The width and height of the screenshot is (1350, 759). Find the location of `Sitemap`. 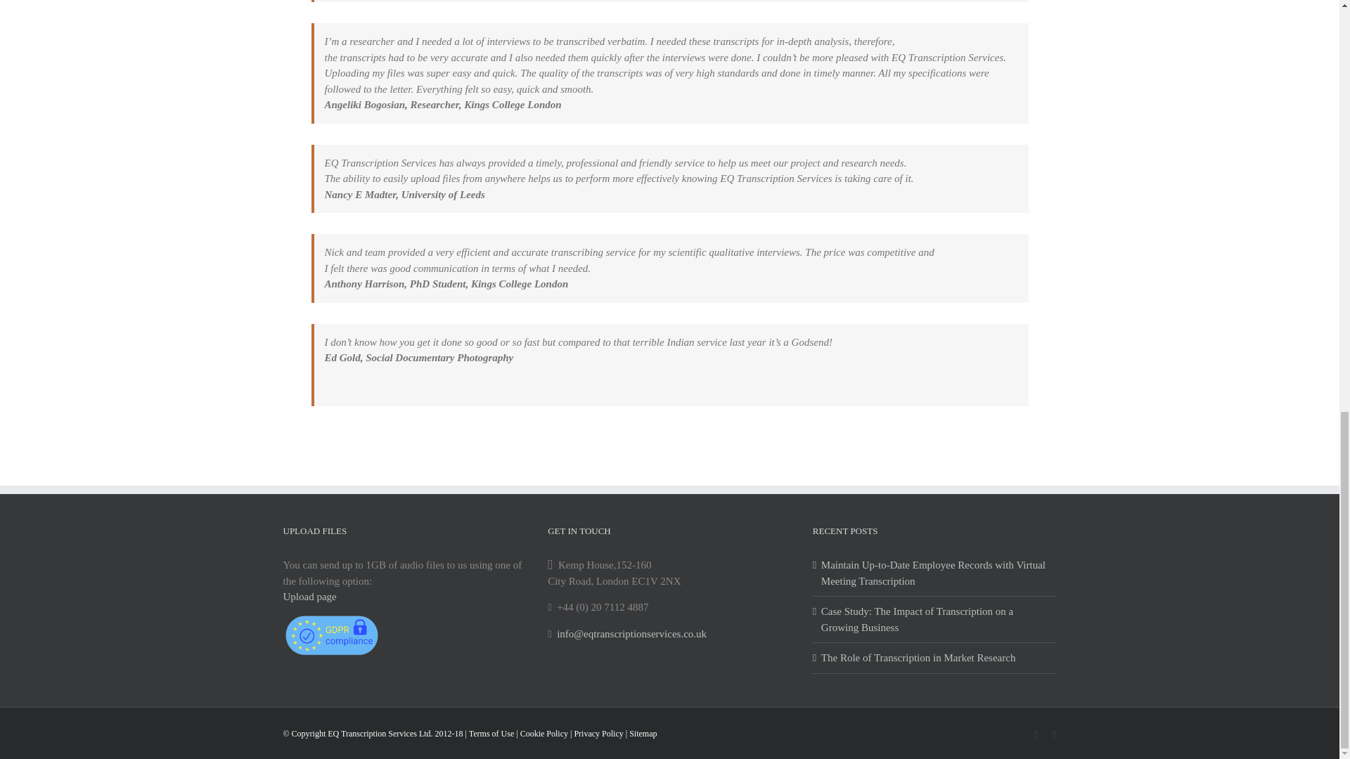

Sitemap is located at coordinates (643, 733).